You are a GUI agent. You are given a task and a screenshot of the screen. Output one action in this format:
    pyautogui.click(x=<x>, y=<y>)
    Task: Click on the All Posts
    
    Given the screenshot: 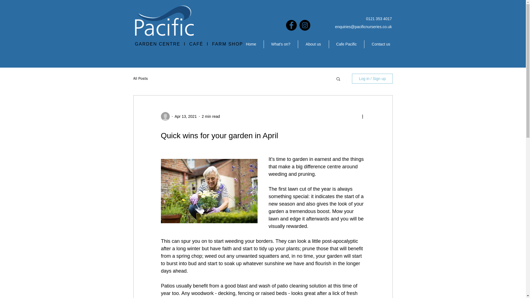 What is the action you would take?
    pyautogui.click(x=140, y=78)
    